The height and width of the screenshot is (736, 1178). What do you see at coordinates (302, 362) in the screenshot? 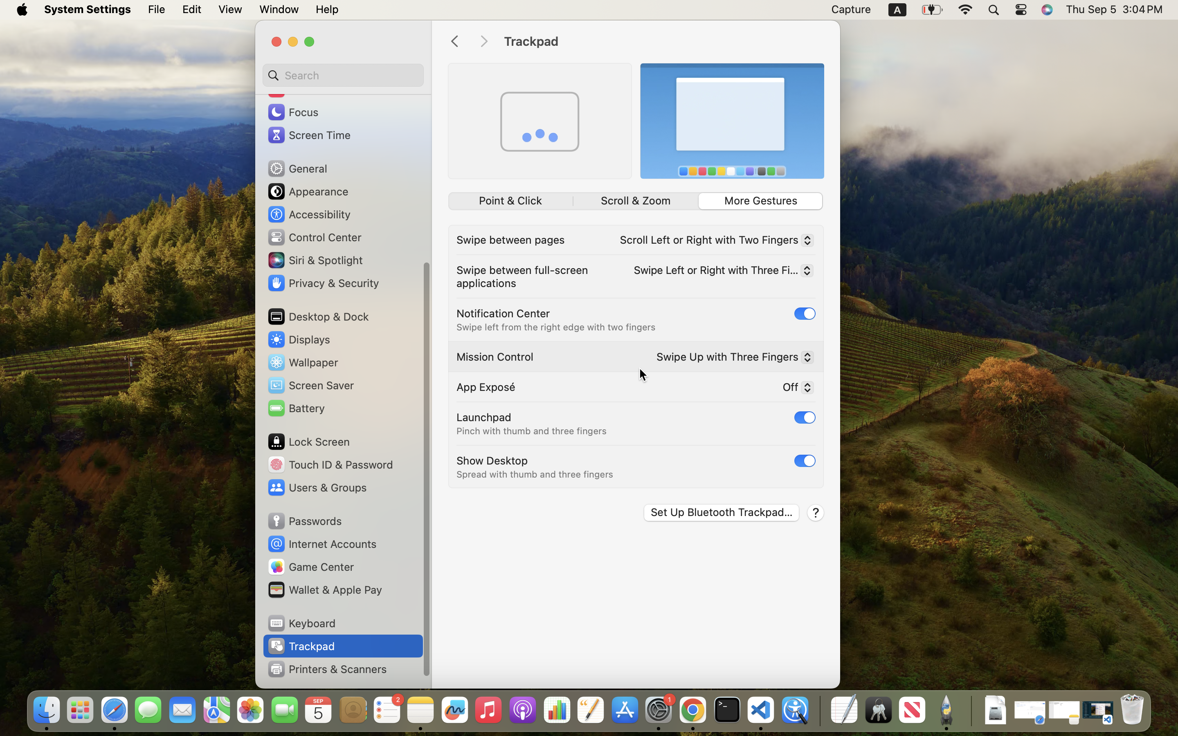
I see `Wallpaper` at bounding box center [302, 362].